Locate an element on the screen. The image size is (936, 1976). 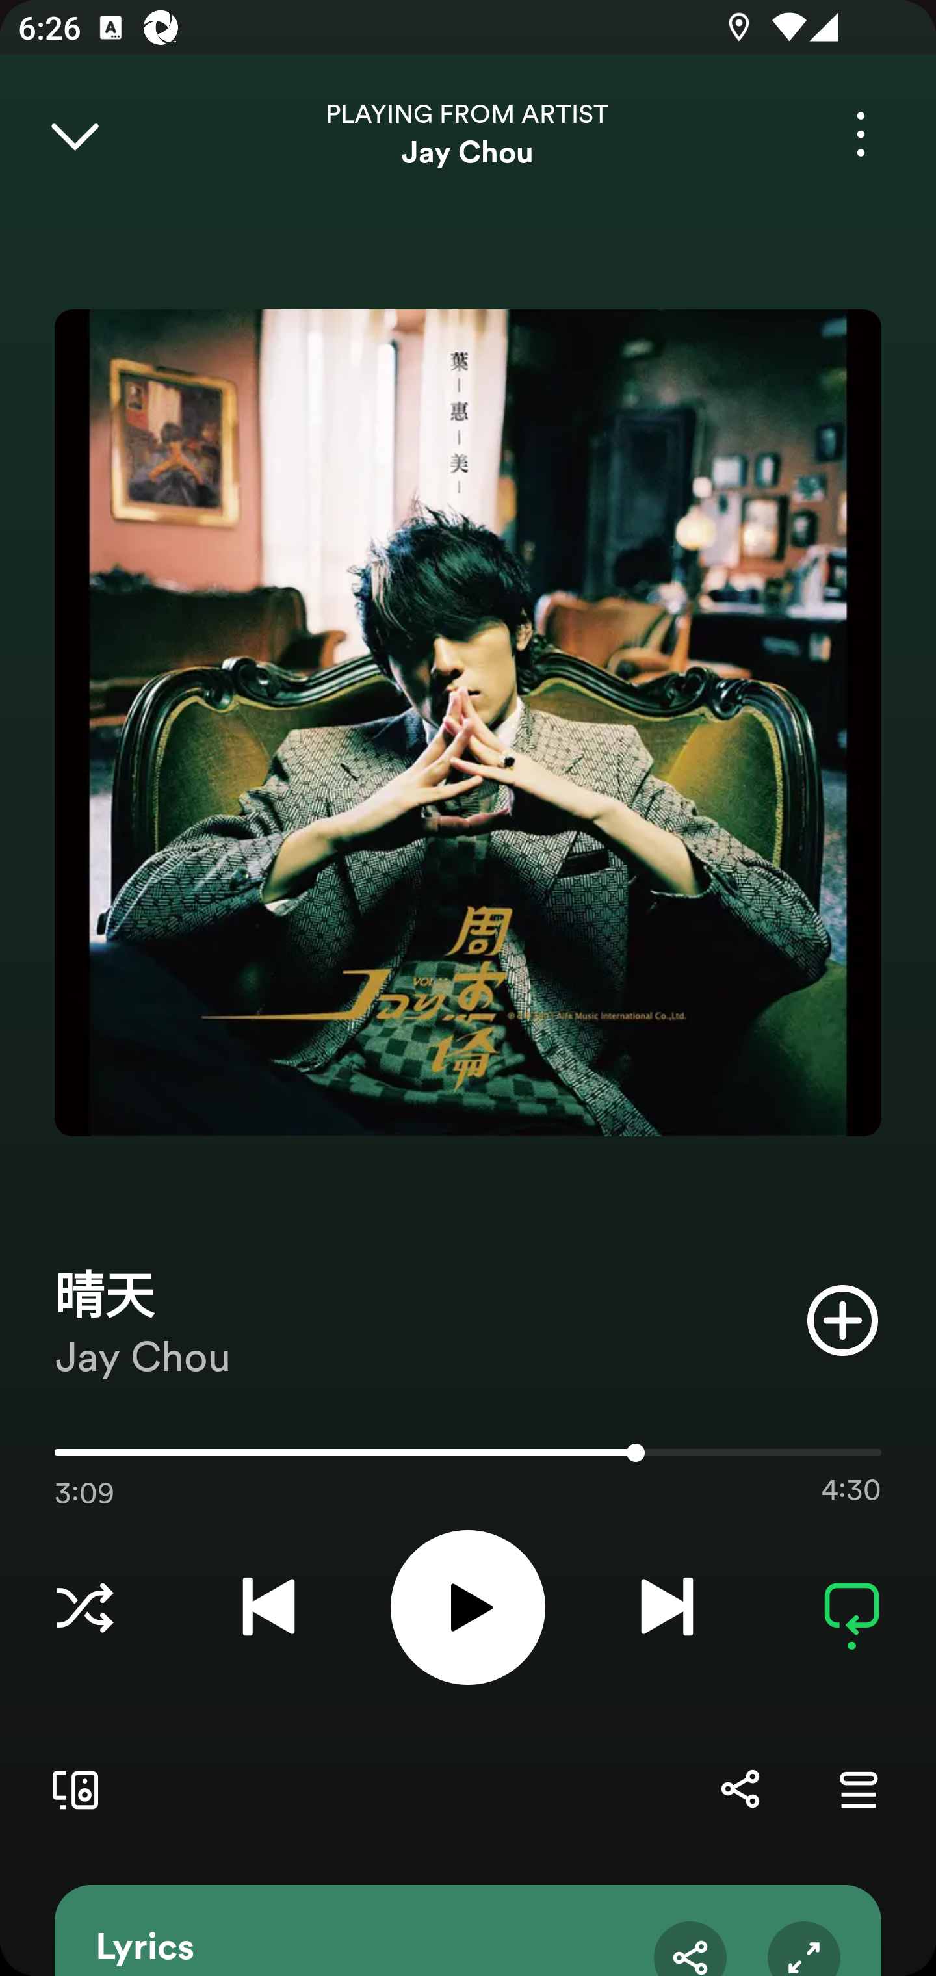
Play is located at coordinates (468, 1607).